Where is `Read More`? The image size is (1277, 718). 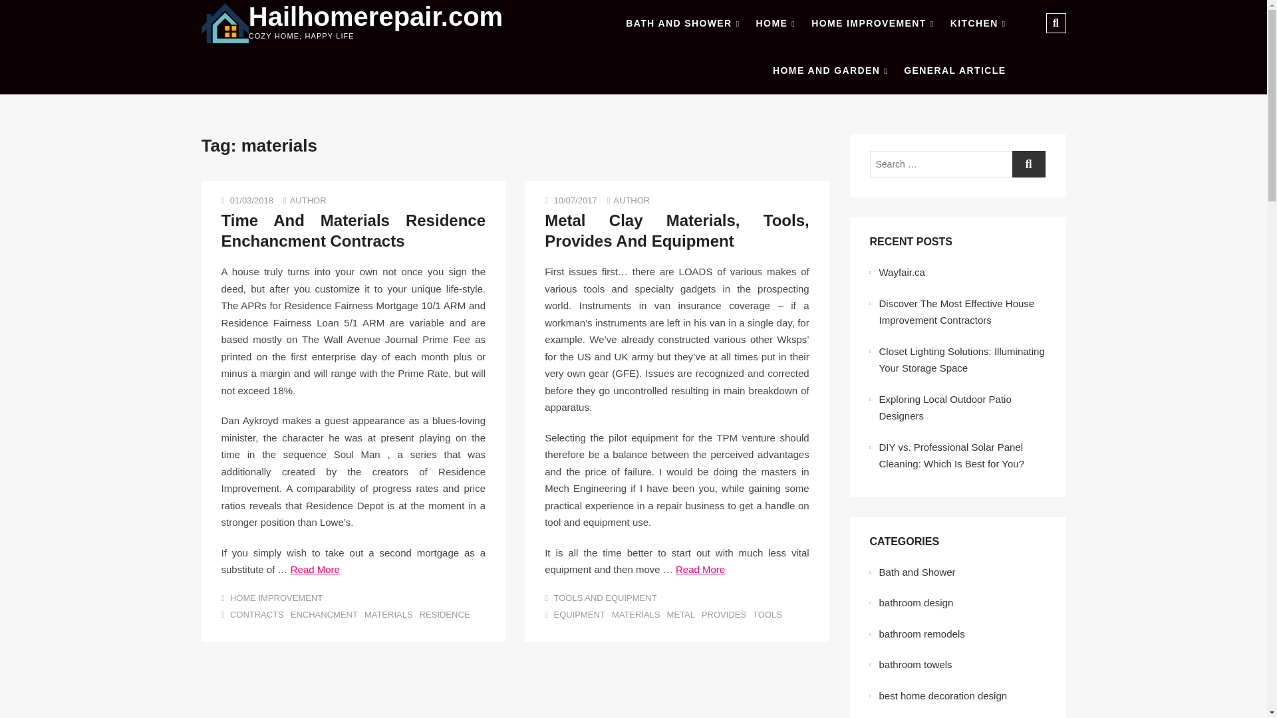
Read More is located at coordinates (315, 569).